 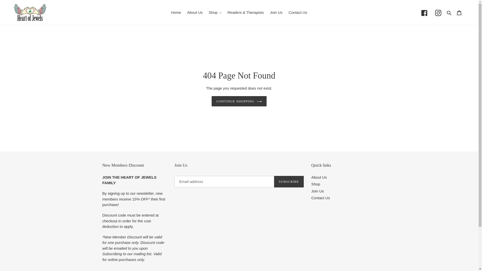 What do you see at coordinates (424, 13) in the screenshot?
I see `Facebook` at bounding box center [424, 13].